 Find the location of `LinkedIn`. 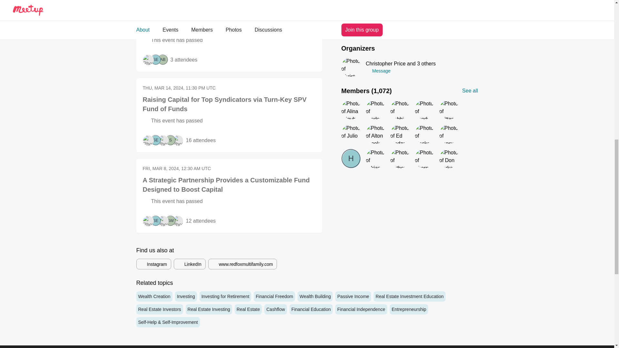

LinkedIn is located at coordinates (190, 264).